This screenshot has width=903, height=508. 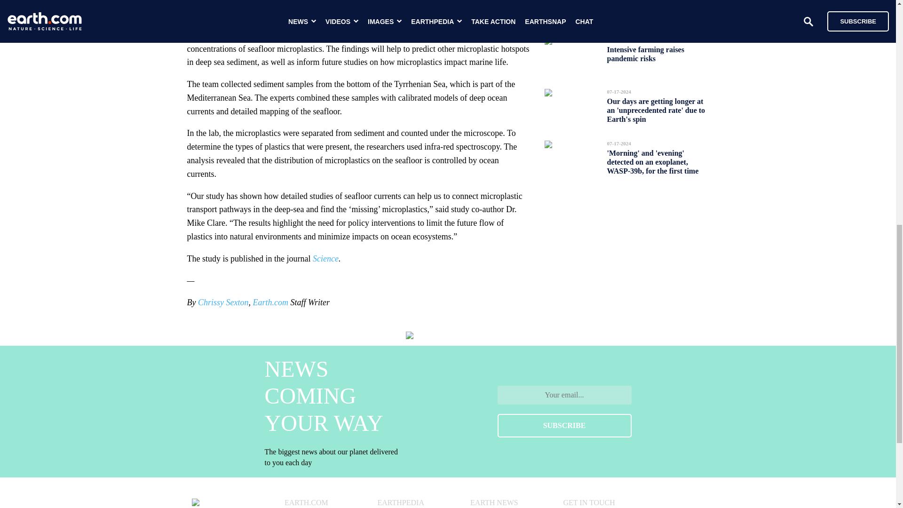 I want to click on Intensive farming raises pandemic risks, so click(x=645, y=54).